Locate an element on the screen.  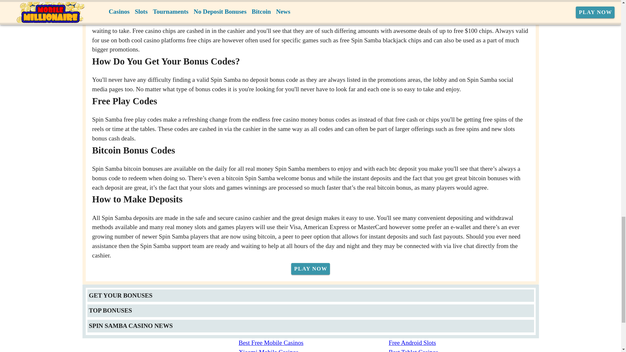
PLAY NOW is located at coordinates (310, 269).